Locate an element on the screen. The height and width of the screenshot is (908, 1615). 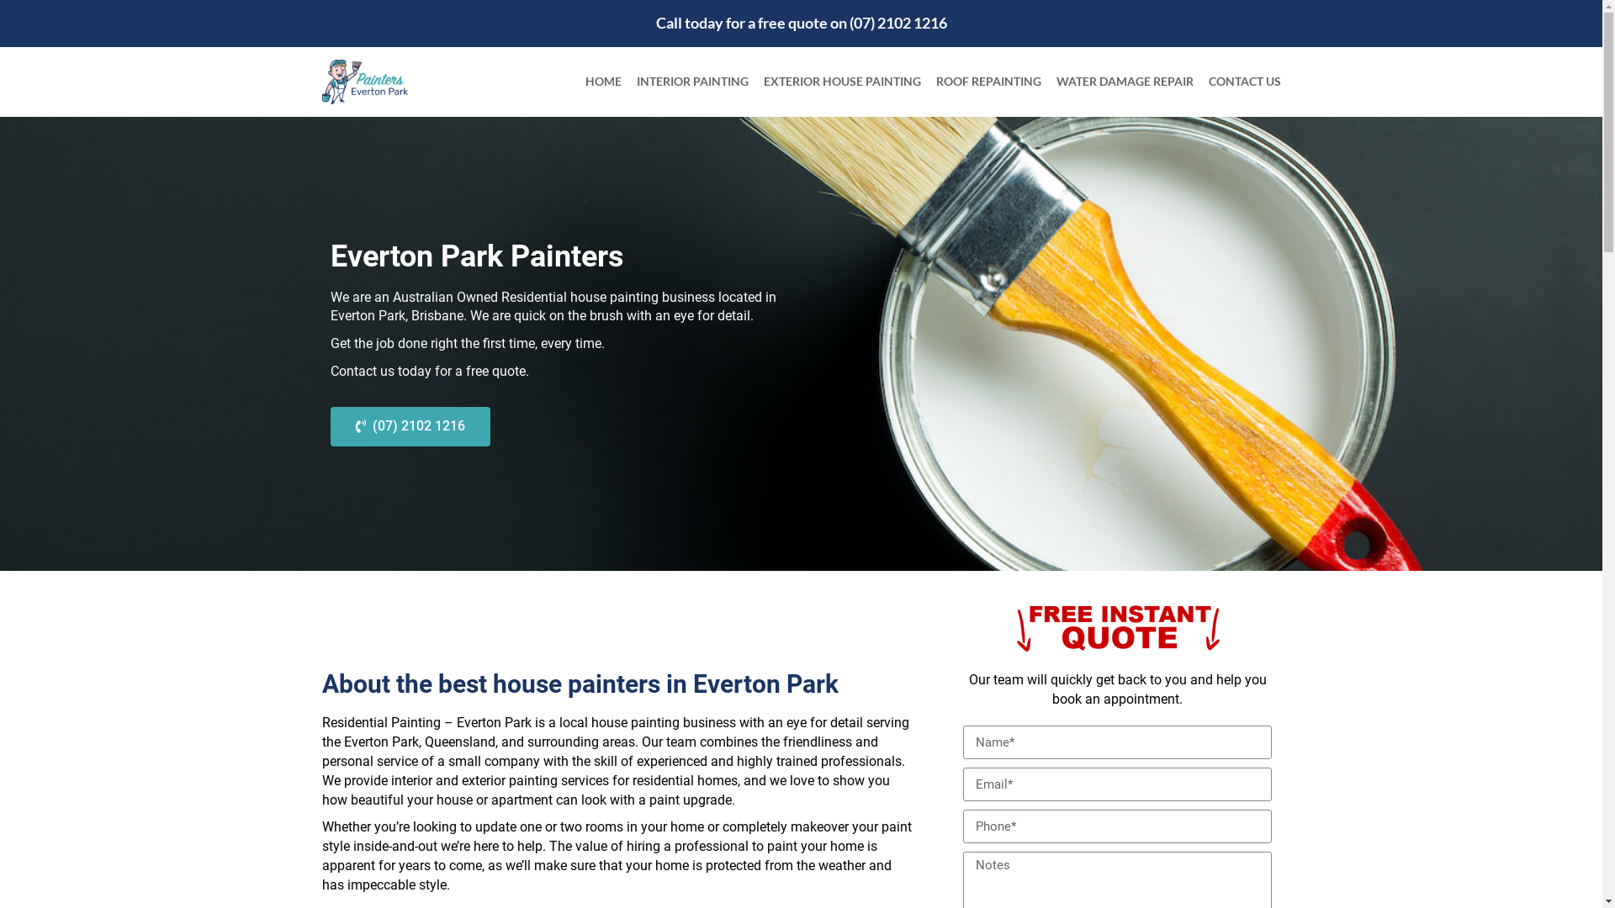
(07) 2102 1216 is located at coordinates (410, 427).